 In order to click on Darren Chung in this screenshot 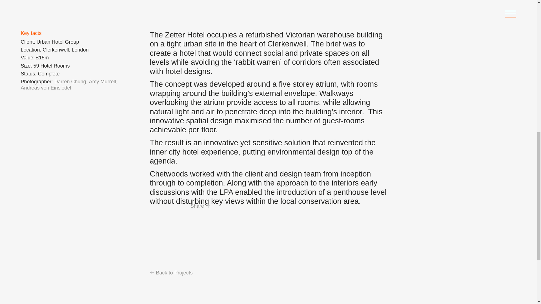, I will do `click(70, 82)`.